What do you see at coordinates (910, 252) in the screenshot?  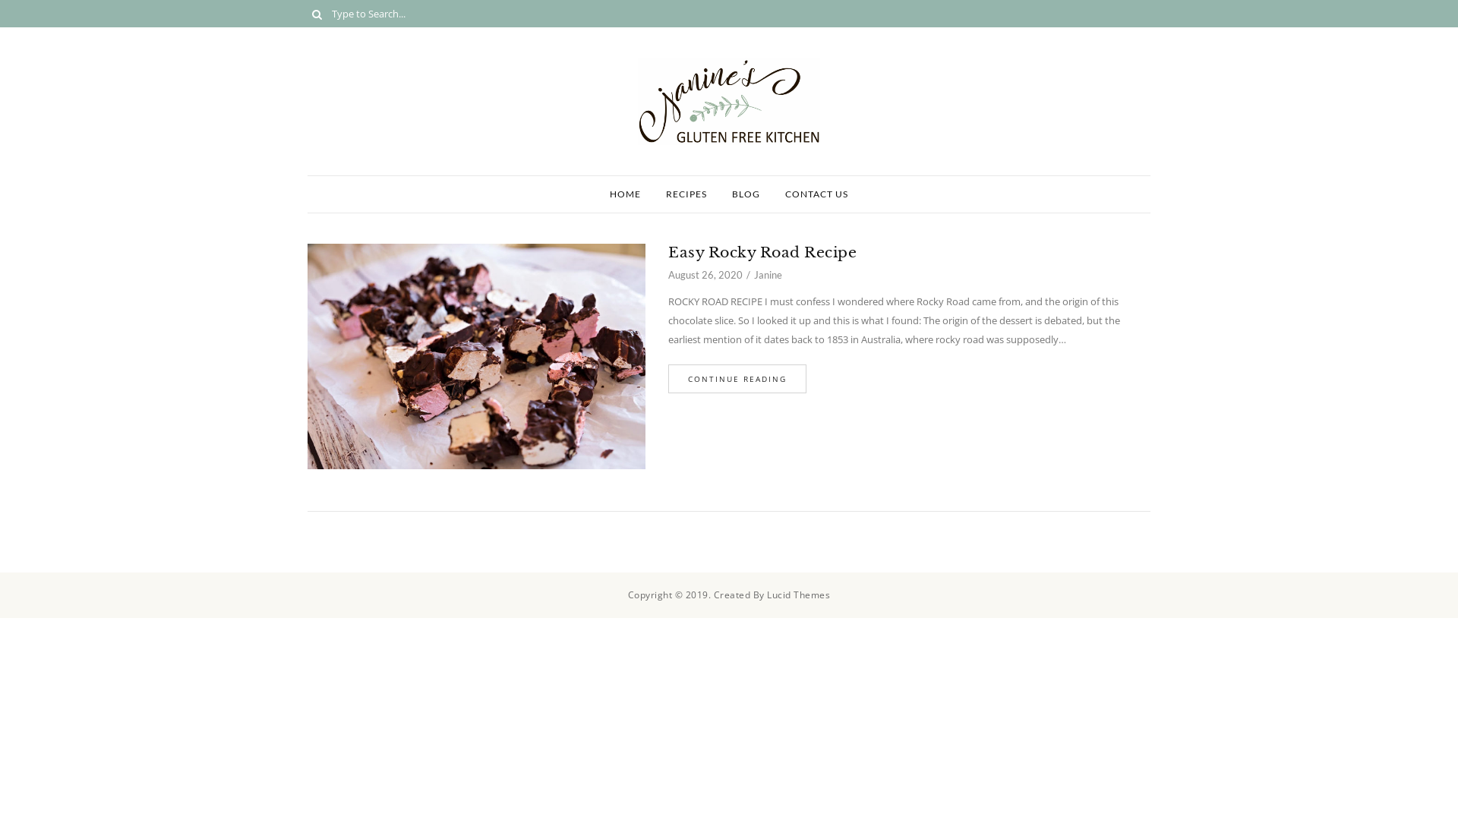 I see `Easy Rocky Road Recipe` at bounding box center [910, 252].